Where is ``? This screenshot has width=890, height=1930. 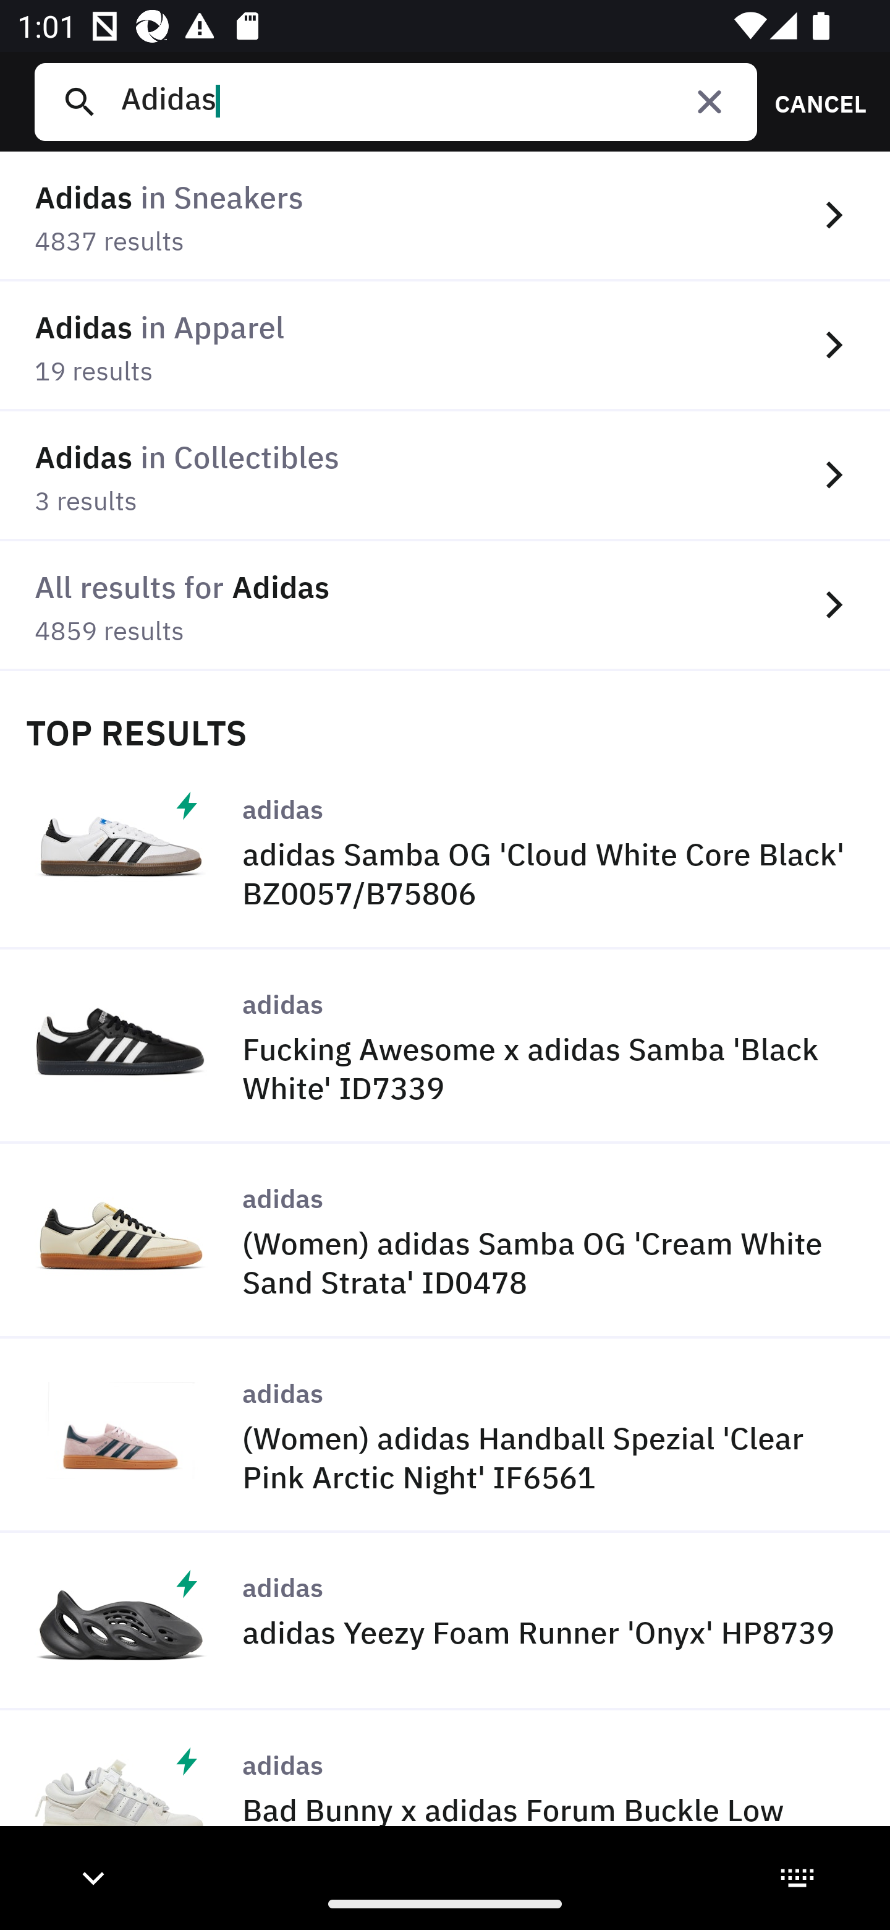
 is located at coordinates (710, 101).